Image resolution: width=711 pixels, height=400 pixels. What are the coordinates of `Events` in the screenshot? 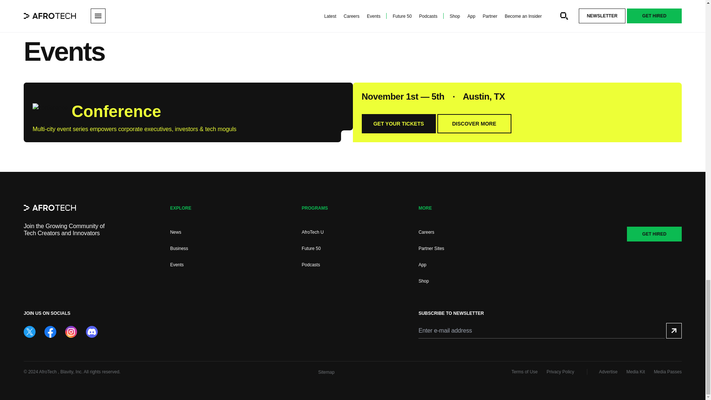 It's located at (176, 265).